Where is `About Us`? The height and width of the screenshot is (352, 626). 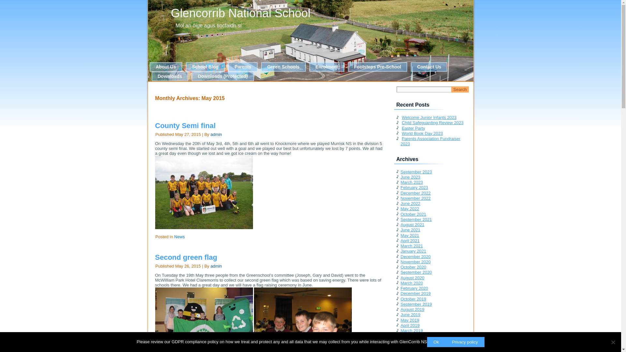 About Us is located at coordinates (166, 67).